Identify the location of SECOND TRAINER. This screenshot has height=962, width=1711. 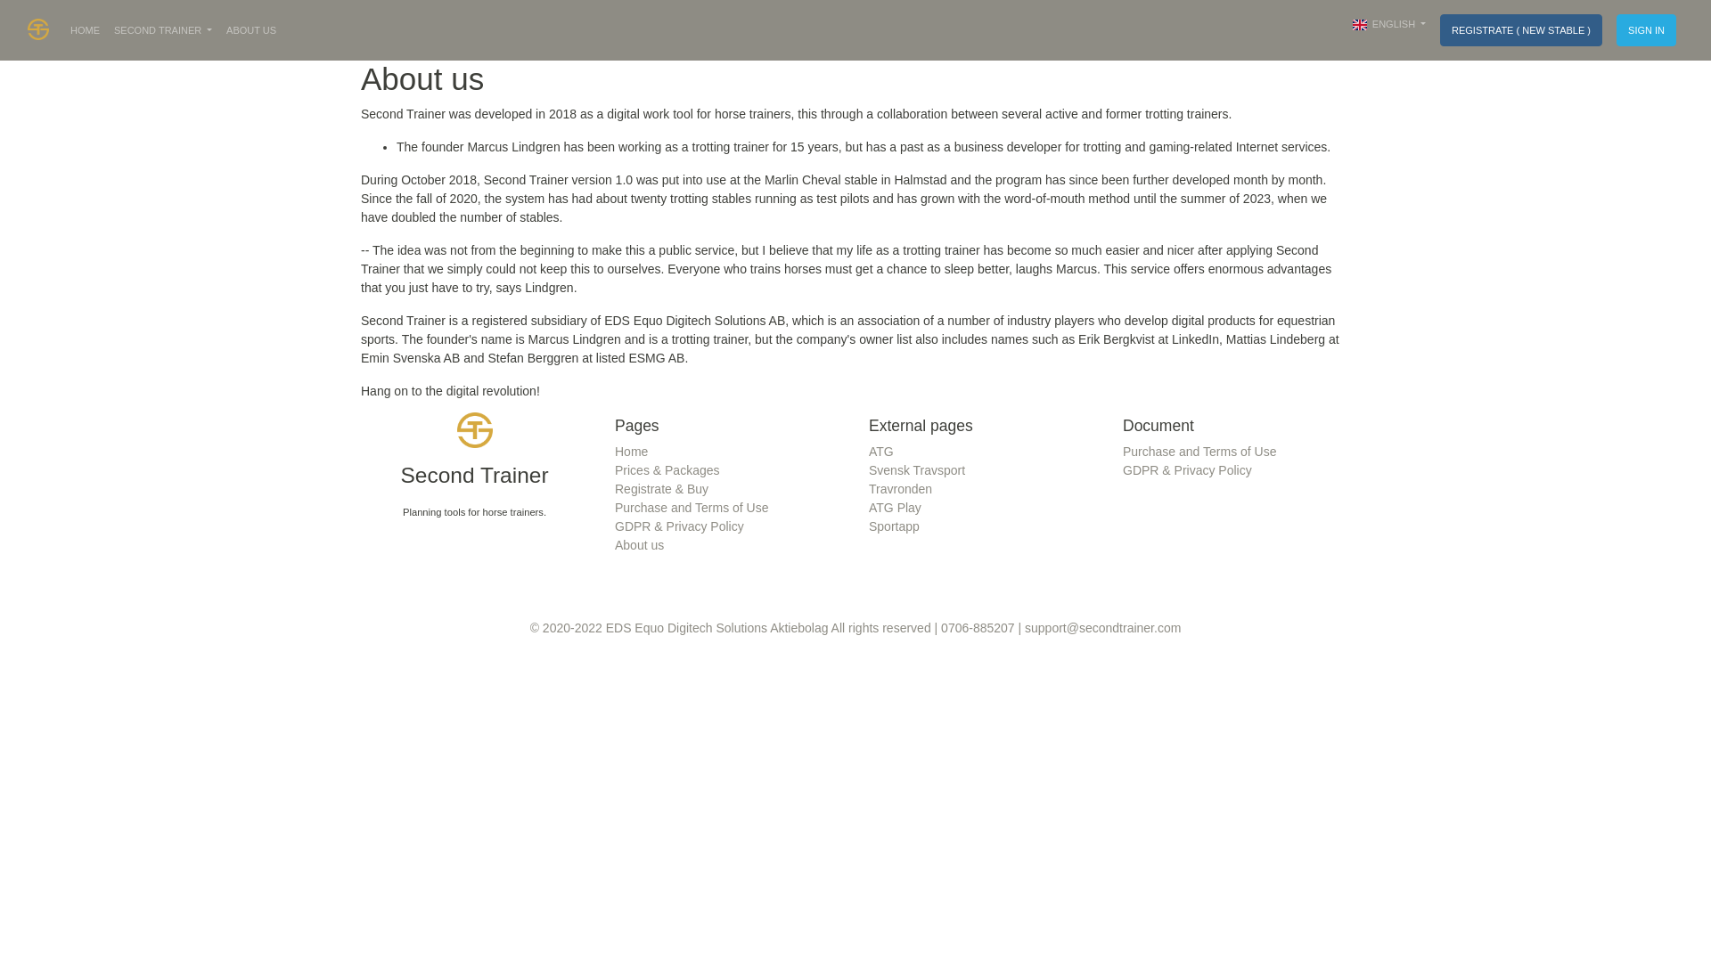
(162, 30).